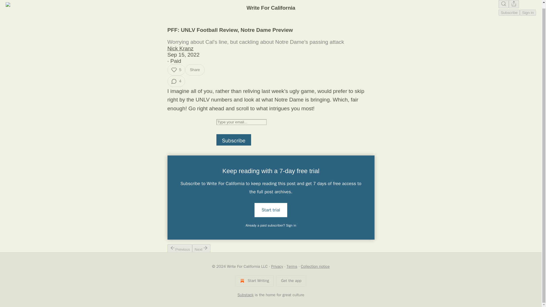 The height and width of the screenshot is (307, 546). Describe the element at coordinates (292, 266) in the screenshot. I see `Terms` at that location.